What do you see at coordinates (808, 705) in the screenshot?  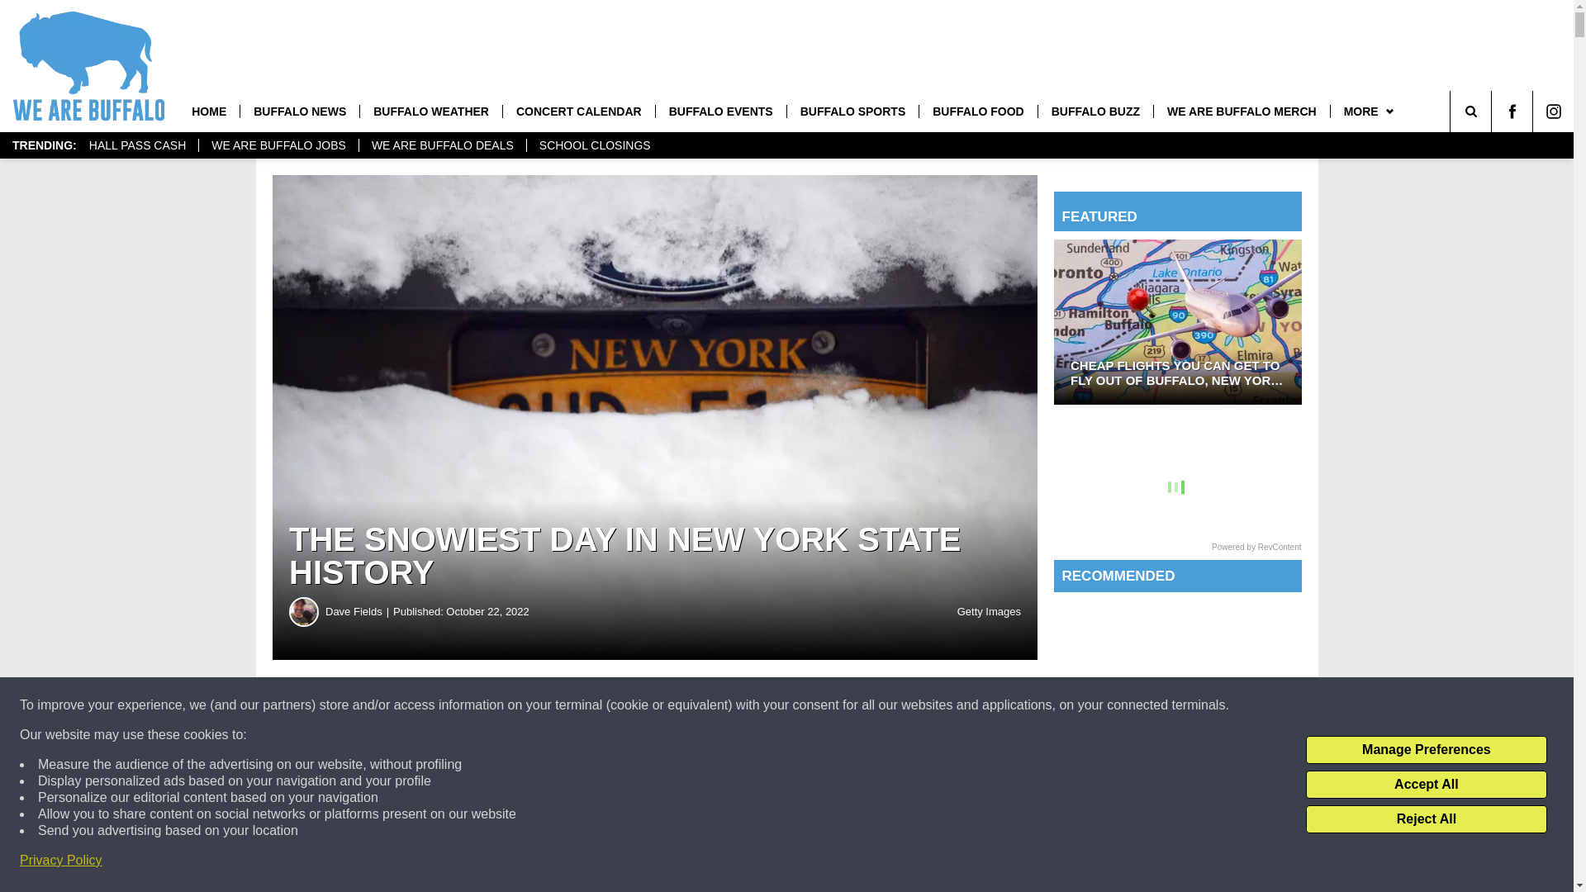 I see `Share on Twitter` at bounding box center [808, 705].